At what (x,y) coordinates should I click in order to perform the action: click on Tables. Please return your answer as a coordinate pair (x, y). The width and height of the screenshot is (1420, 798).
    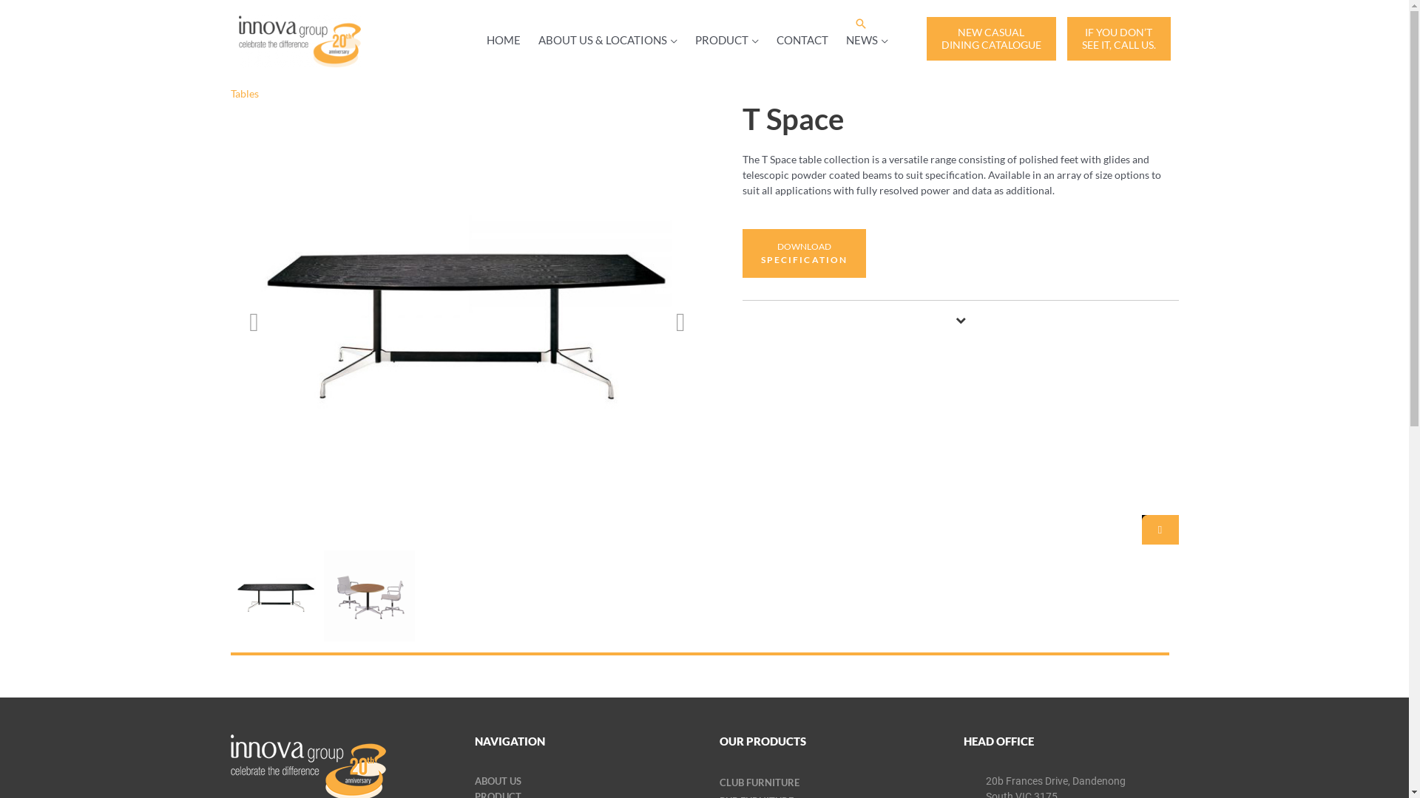
    Looking at the image, I should click on (245, 93).